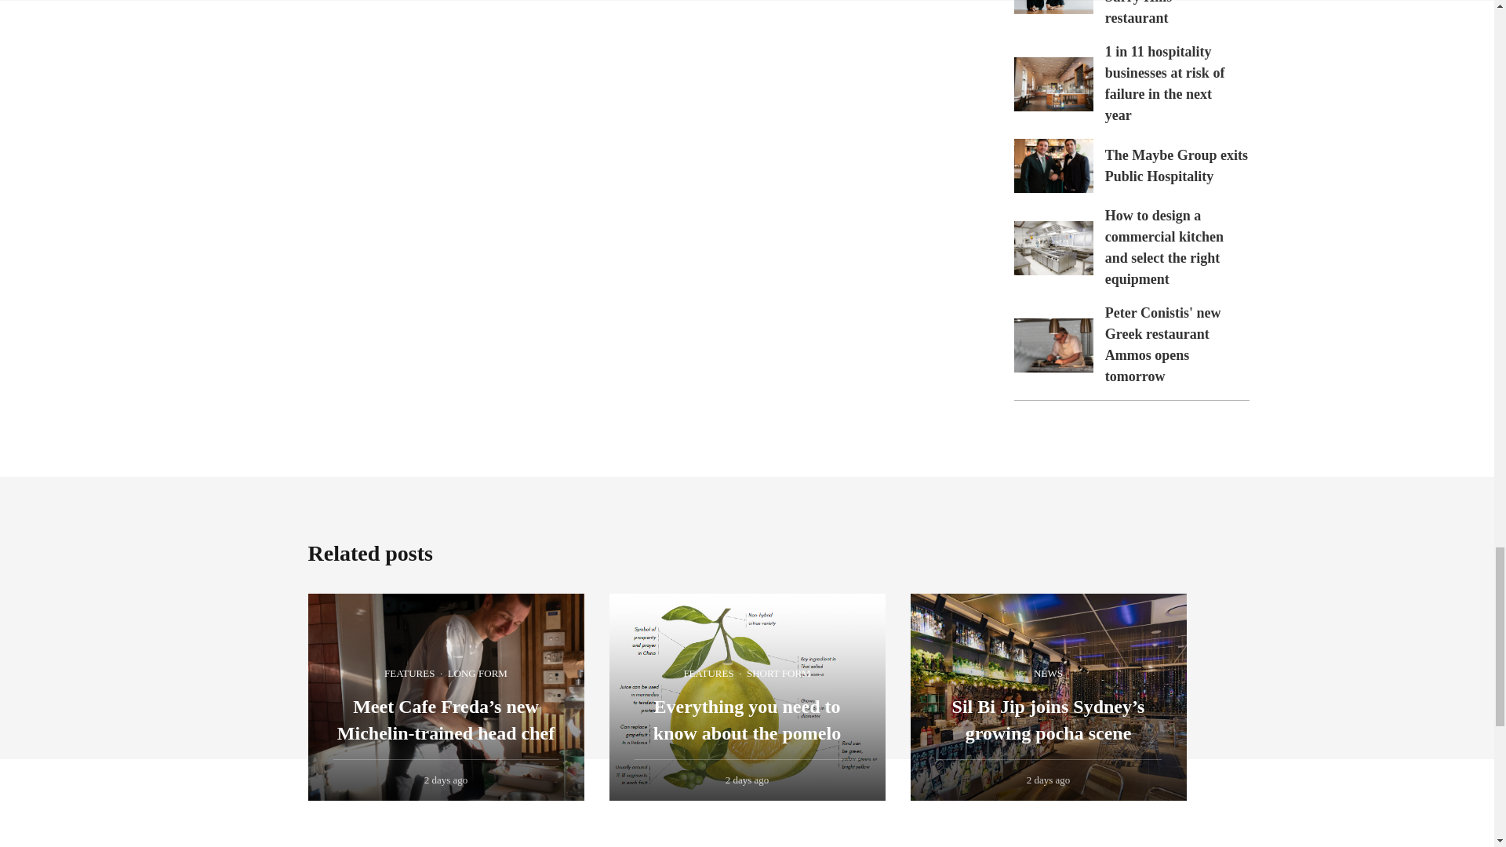  What do you see at coordinates (1177, 165) in the screenshot?
I see `The Maybe Group exits Public Hospitality` at bounding box center [1177, 165].